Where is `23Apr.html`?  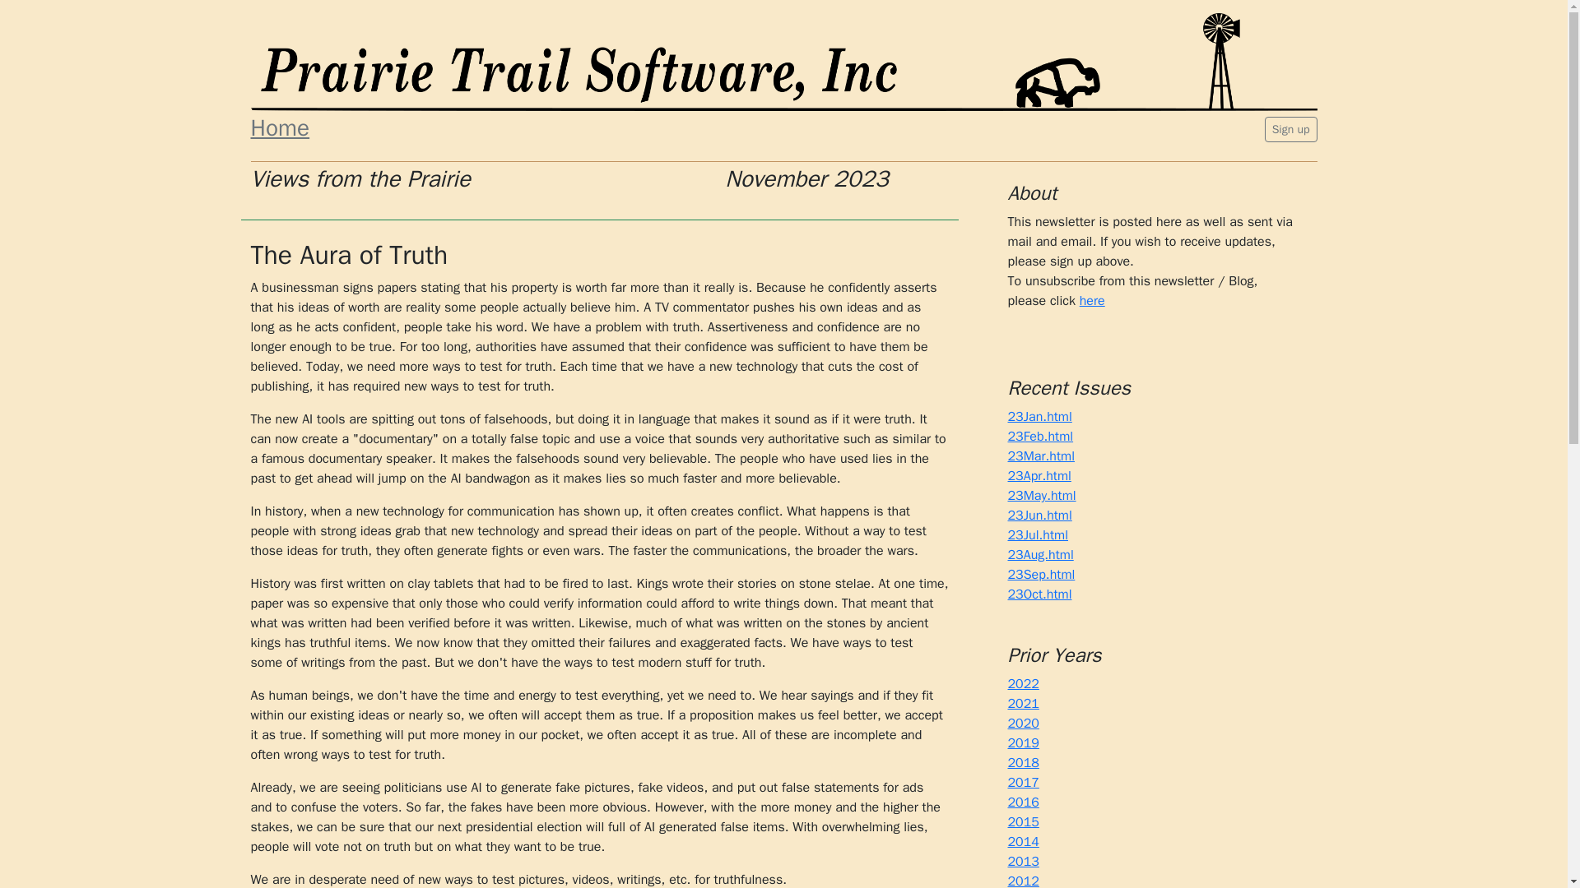 23Apr.html is located at coordinates (1039, 475).